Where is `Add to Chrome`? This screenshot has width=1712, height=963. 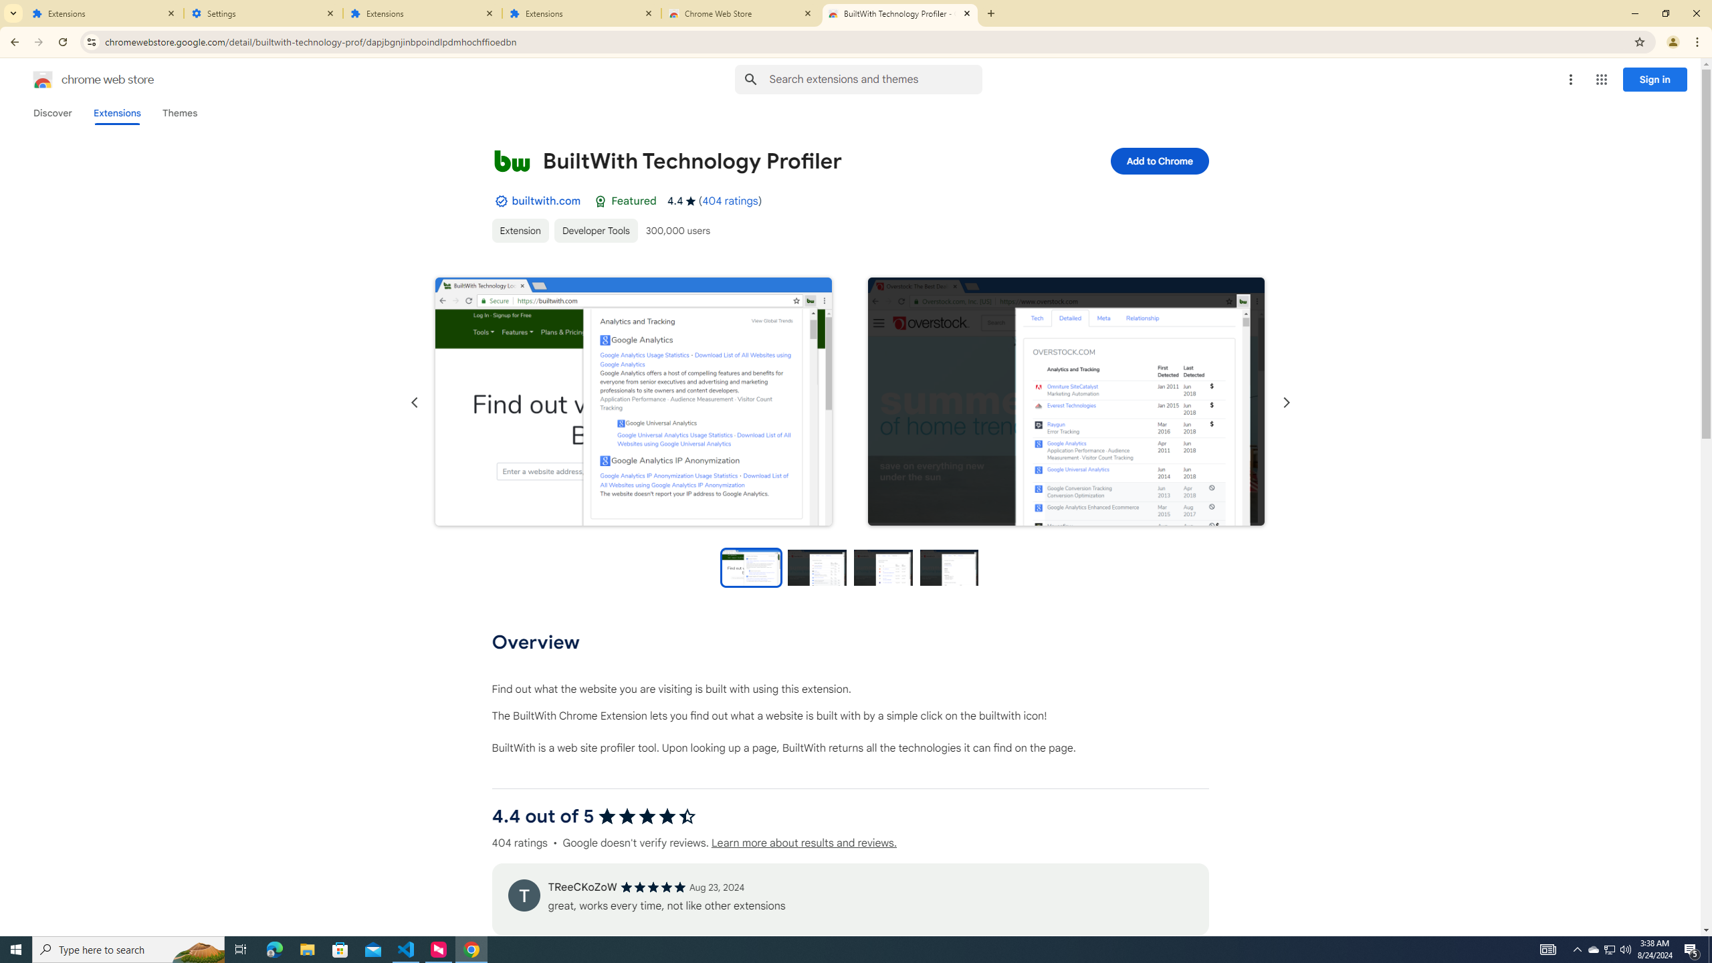
Add to Chrome is located at coordinates (1158, 160).